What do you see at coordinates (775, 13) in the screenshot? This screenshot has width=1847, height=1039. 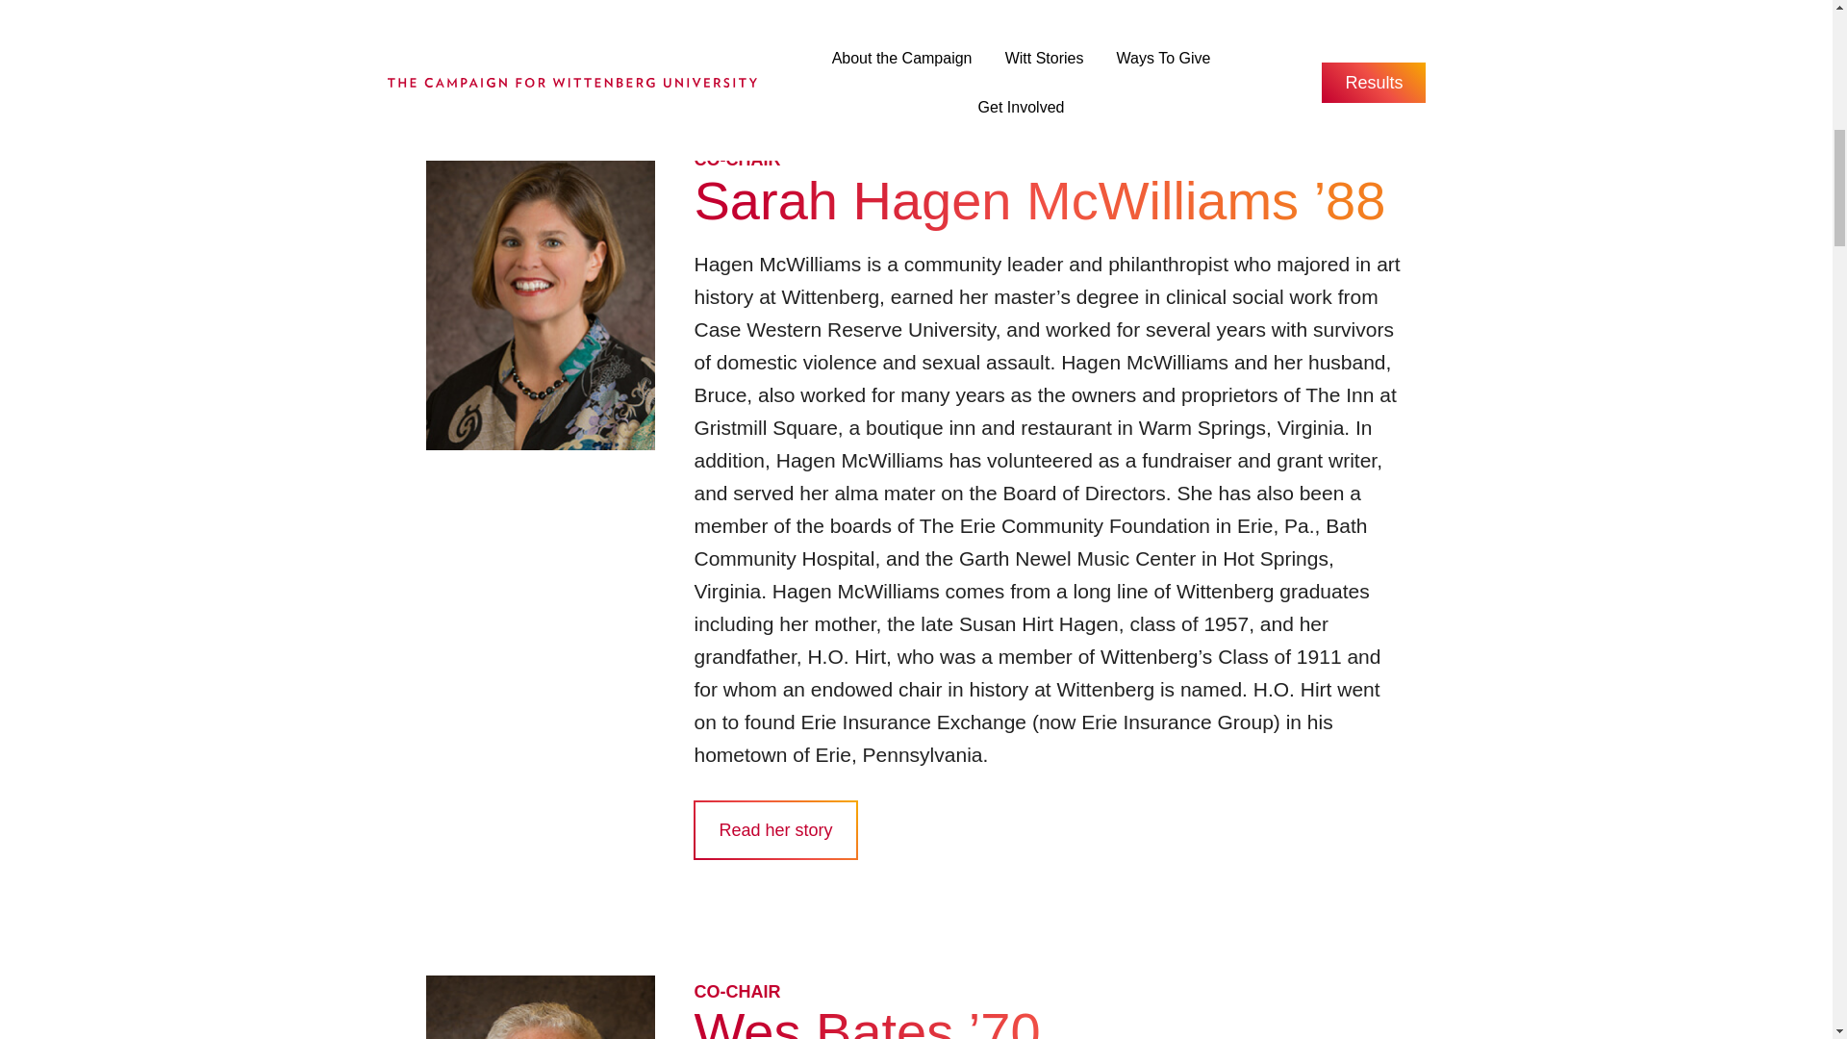 I see `Read her story` at bounding box center [775, 13].